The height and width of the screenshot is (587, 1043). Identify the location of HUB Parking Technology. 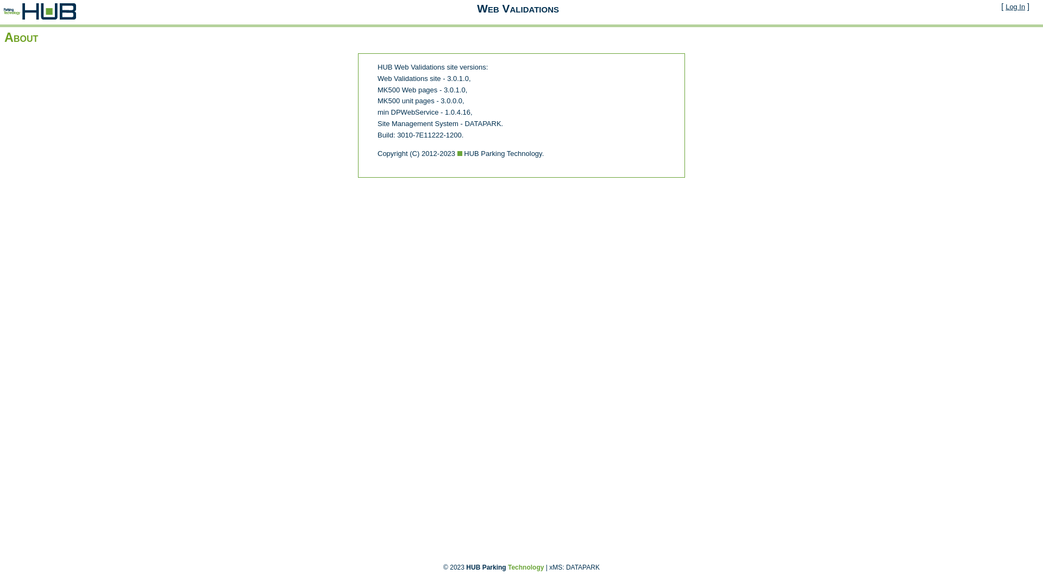
(40, 11).